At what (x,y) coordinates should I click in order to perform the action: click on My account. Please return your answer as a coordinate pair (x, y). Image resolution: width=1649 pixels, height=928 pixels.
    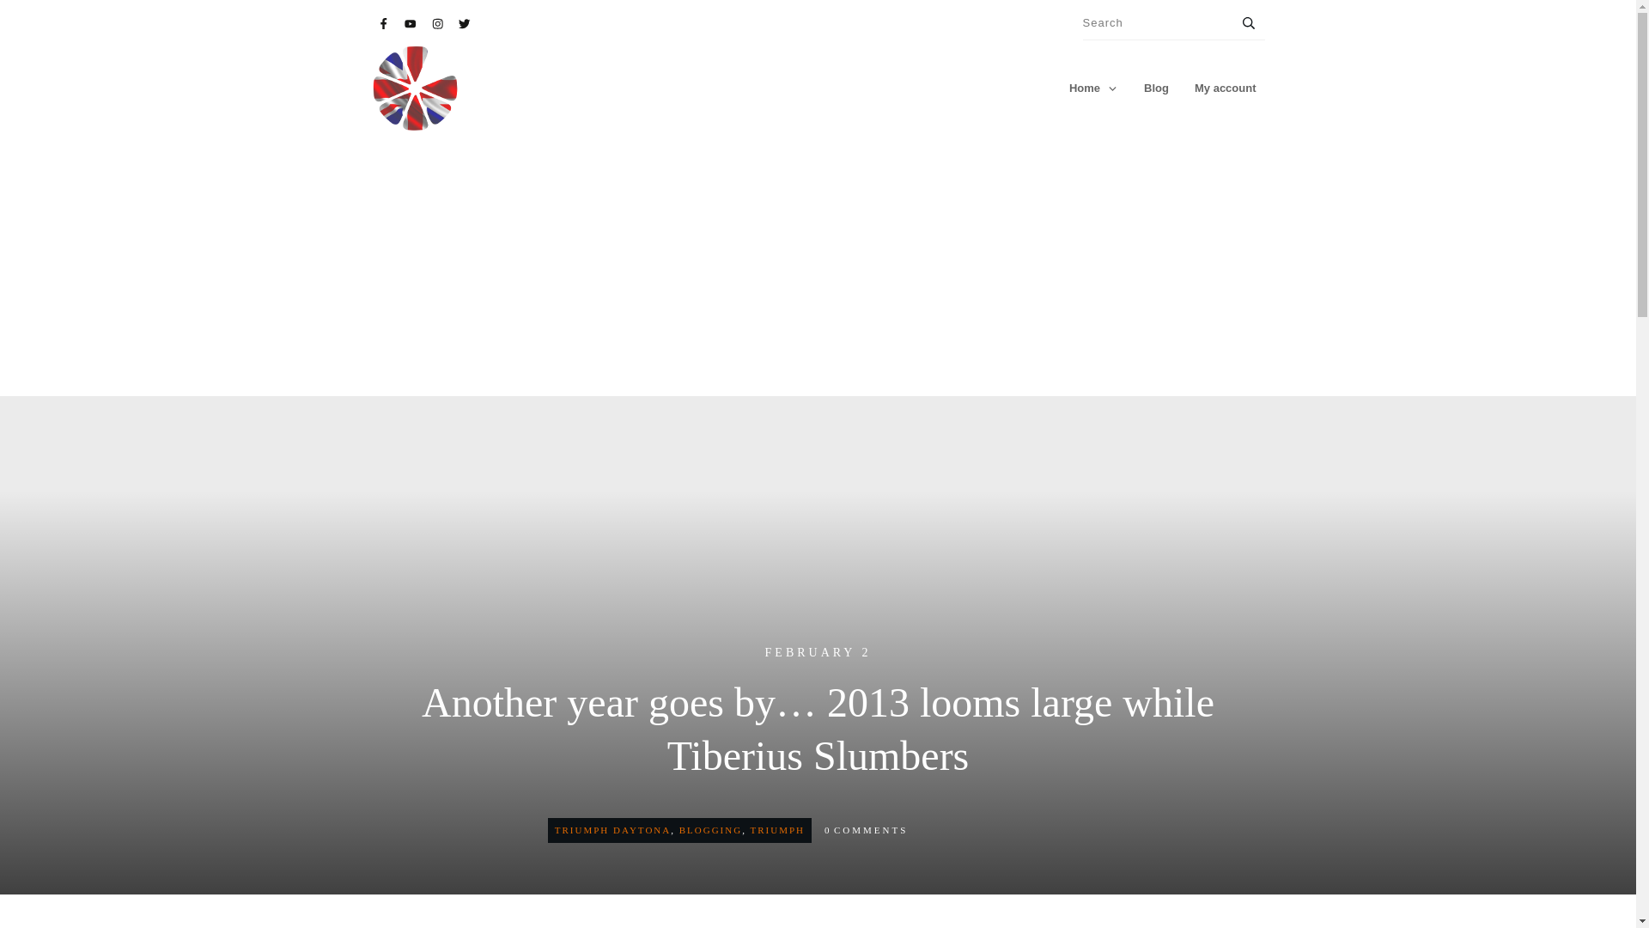
    Looking at the image, I should click on (1225, 88).